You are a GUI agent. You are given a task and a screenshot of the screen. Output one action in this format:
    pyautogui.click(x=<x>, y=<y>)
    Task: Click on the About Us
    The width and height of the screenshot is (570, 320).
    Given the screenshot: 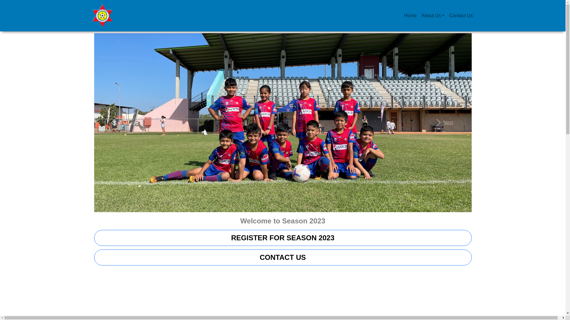 What is the action you would take?
    pyautogui.click(x=433, y=16)
    